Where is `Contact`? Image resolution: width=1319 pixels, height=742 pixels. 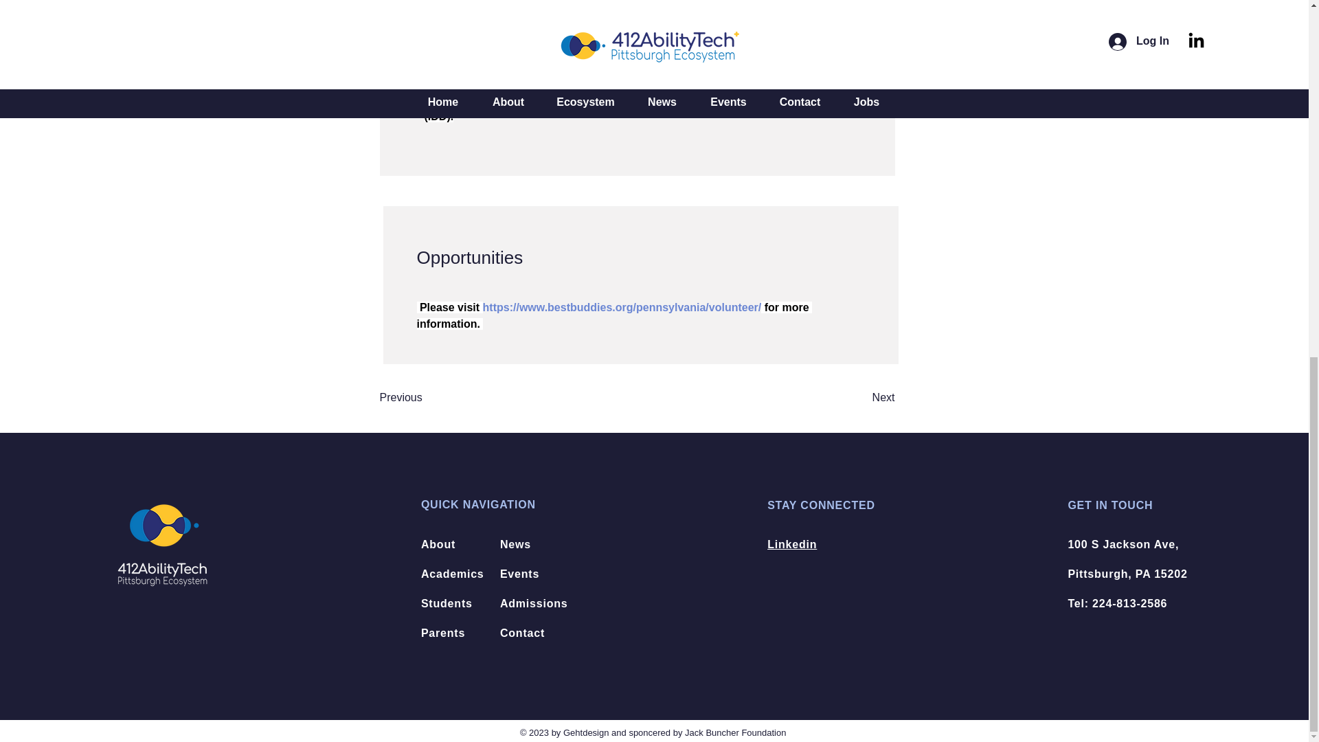 Contact is located at coordinates (522, 632).